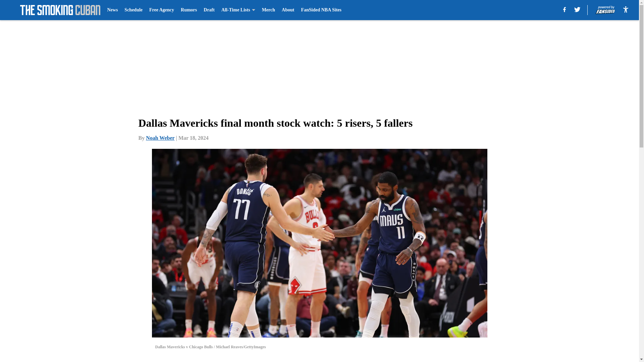 The height and width of the screenshot is (362, 644). Describe the element at coordinates (160, 138) in the screenshot. I see `Noah Weber` at that location.